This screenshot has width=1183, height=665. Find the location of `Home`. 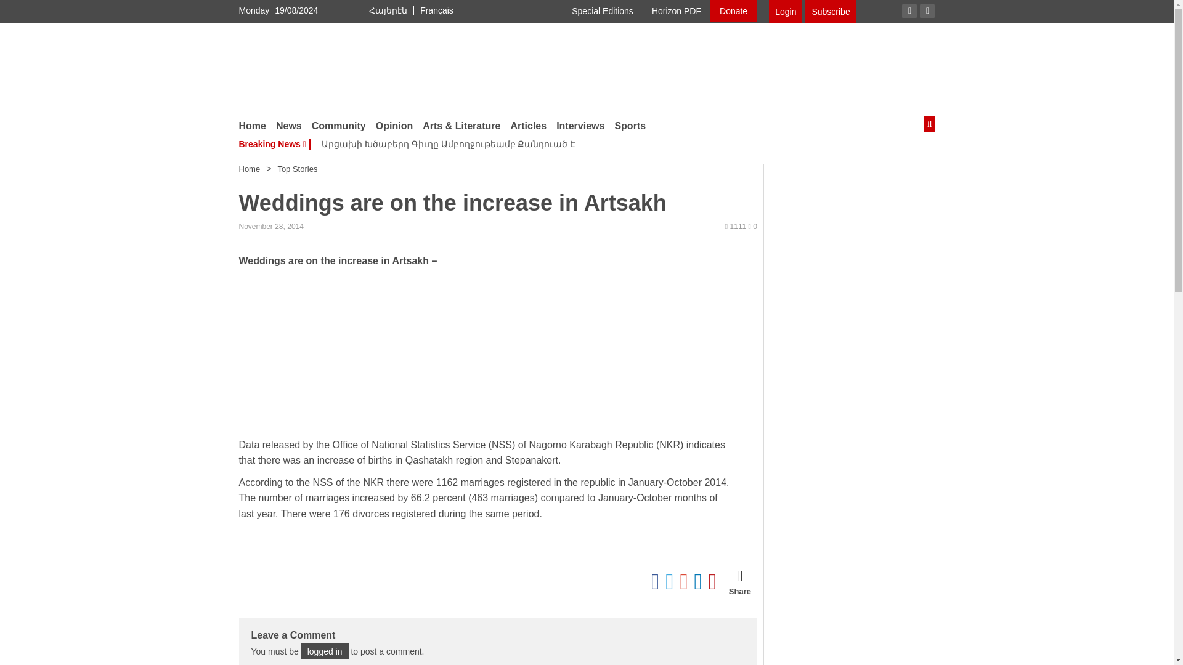

Home is located at coordinates (253, 126).